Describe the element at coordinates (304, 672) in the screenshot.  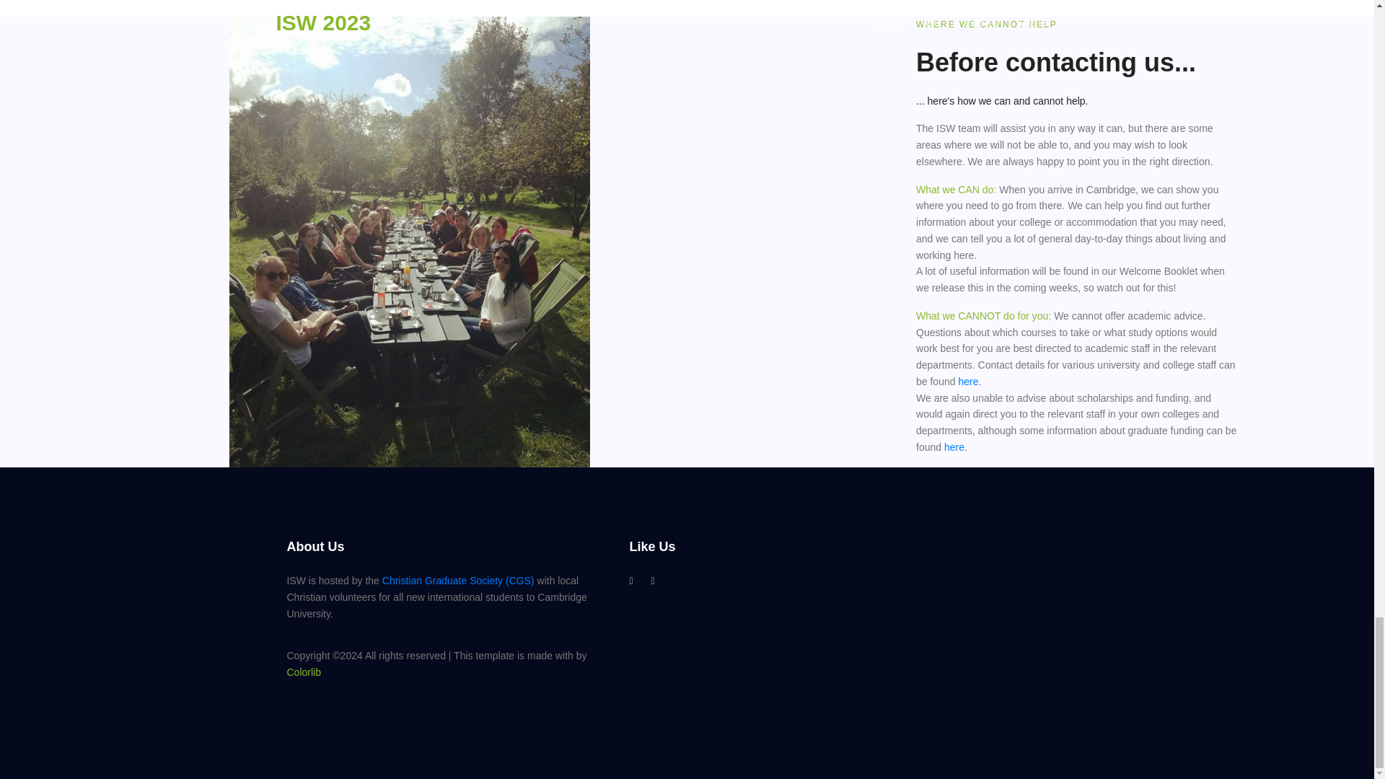
I see `Colorlib` at that location.